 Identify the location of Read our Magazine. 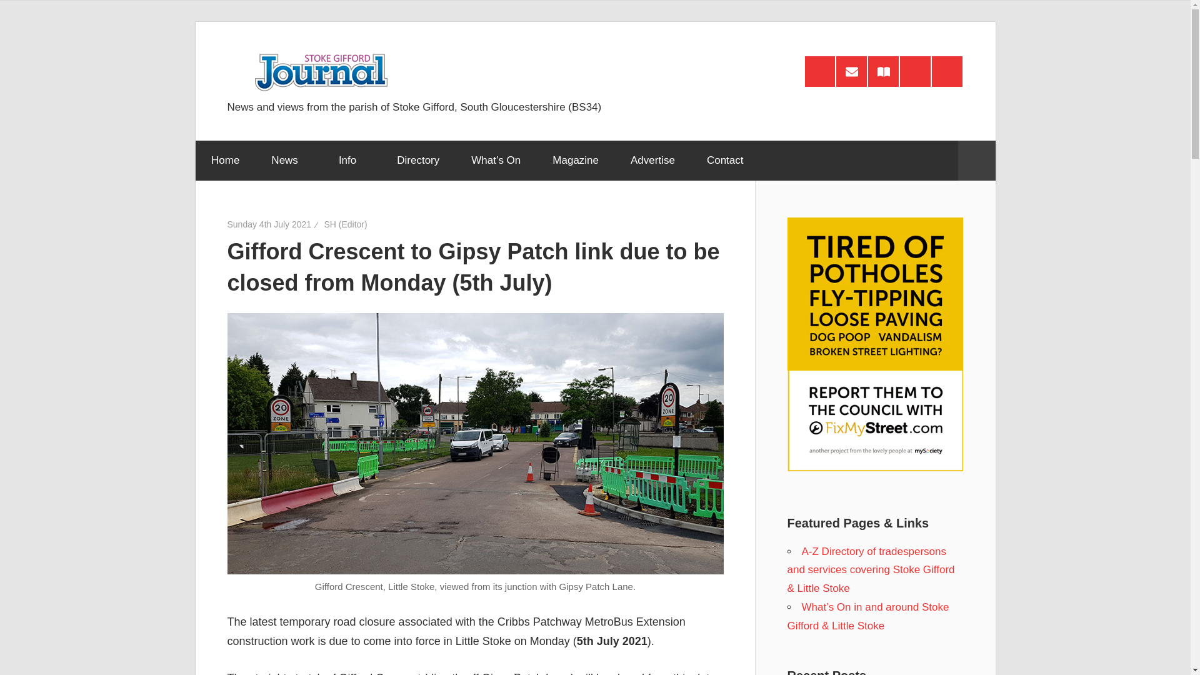
(883, 71).